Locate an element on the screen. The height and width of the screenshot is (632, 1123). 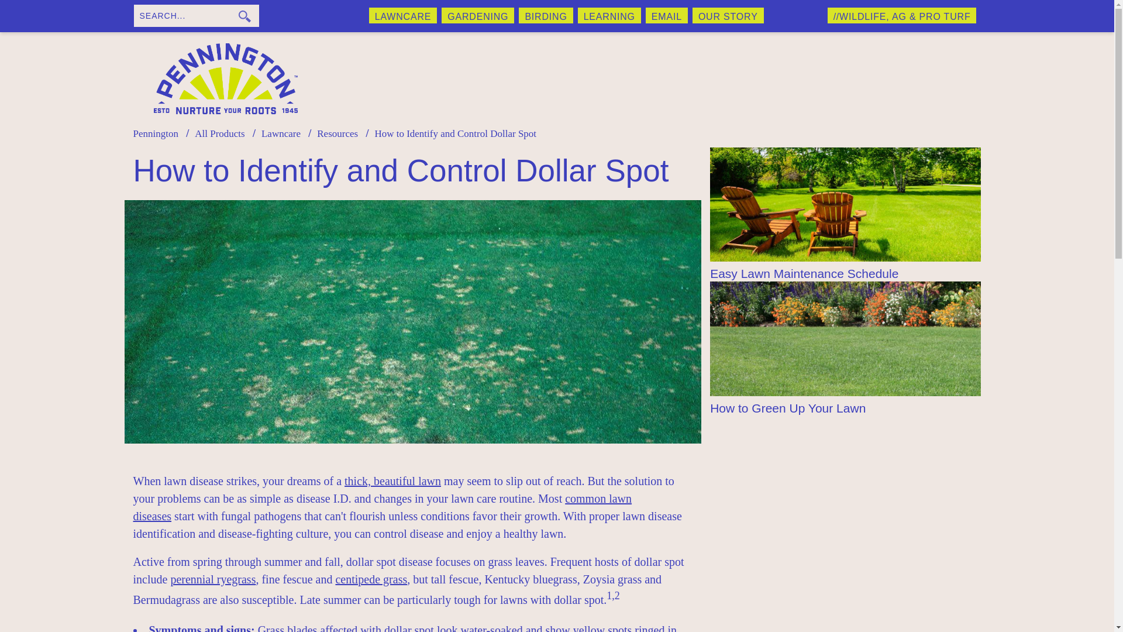
all-products is located at coordinates (219, 133).